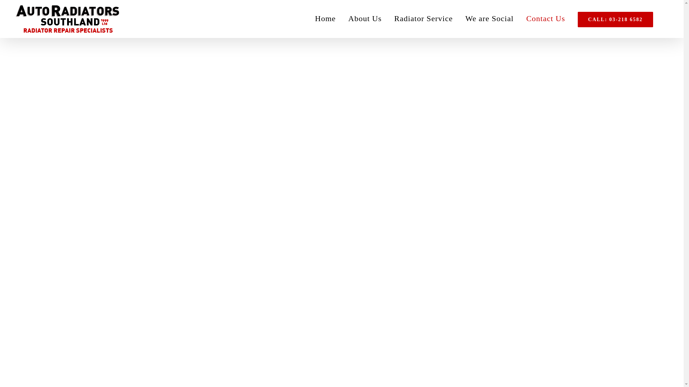  What do you see at coordinates (325, 18) in the screenshot?
I see `Home` at bounding box center [325, 18].